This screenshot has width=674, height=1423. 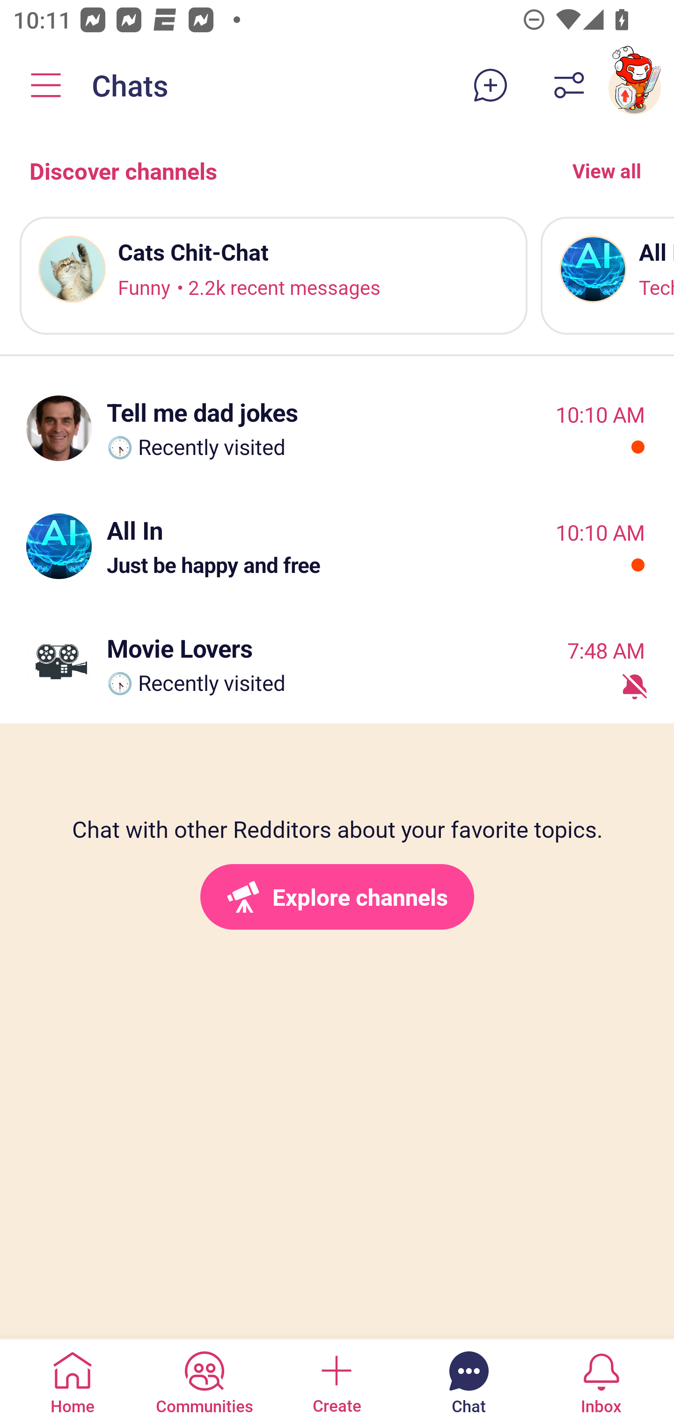 What do you see at coordinates (635, 85) in the screenshot?
I see `TestAppium002 account` at bounding box center [635, 85].